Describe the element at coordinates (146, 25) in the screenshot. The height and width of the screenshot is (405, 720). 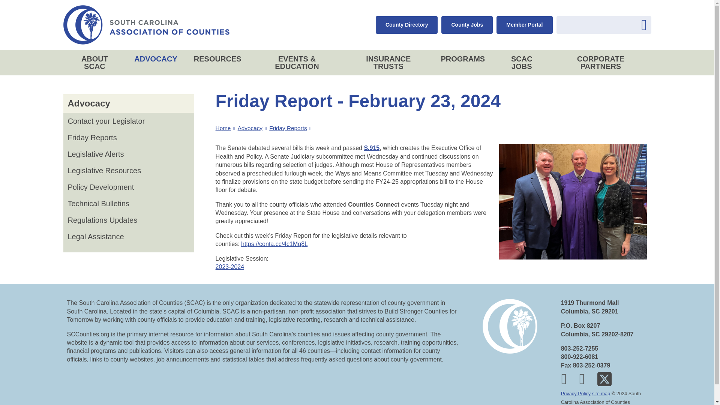
I see `Home` at that location.